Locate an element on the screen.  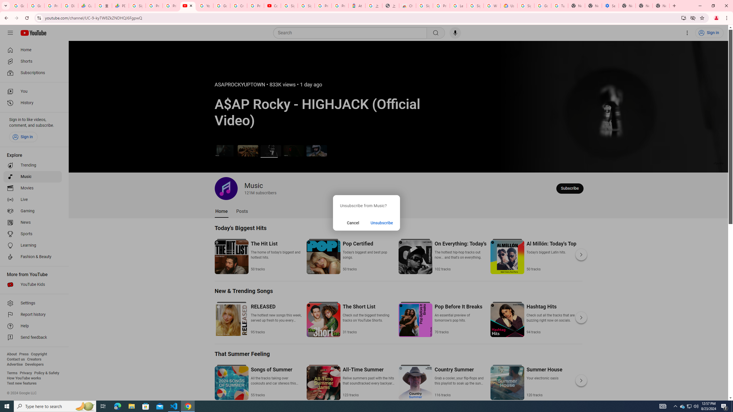
Sign in - Google Accounts is located at coordinates (306, 6).